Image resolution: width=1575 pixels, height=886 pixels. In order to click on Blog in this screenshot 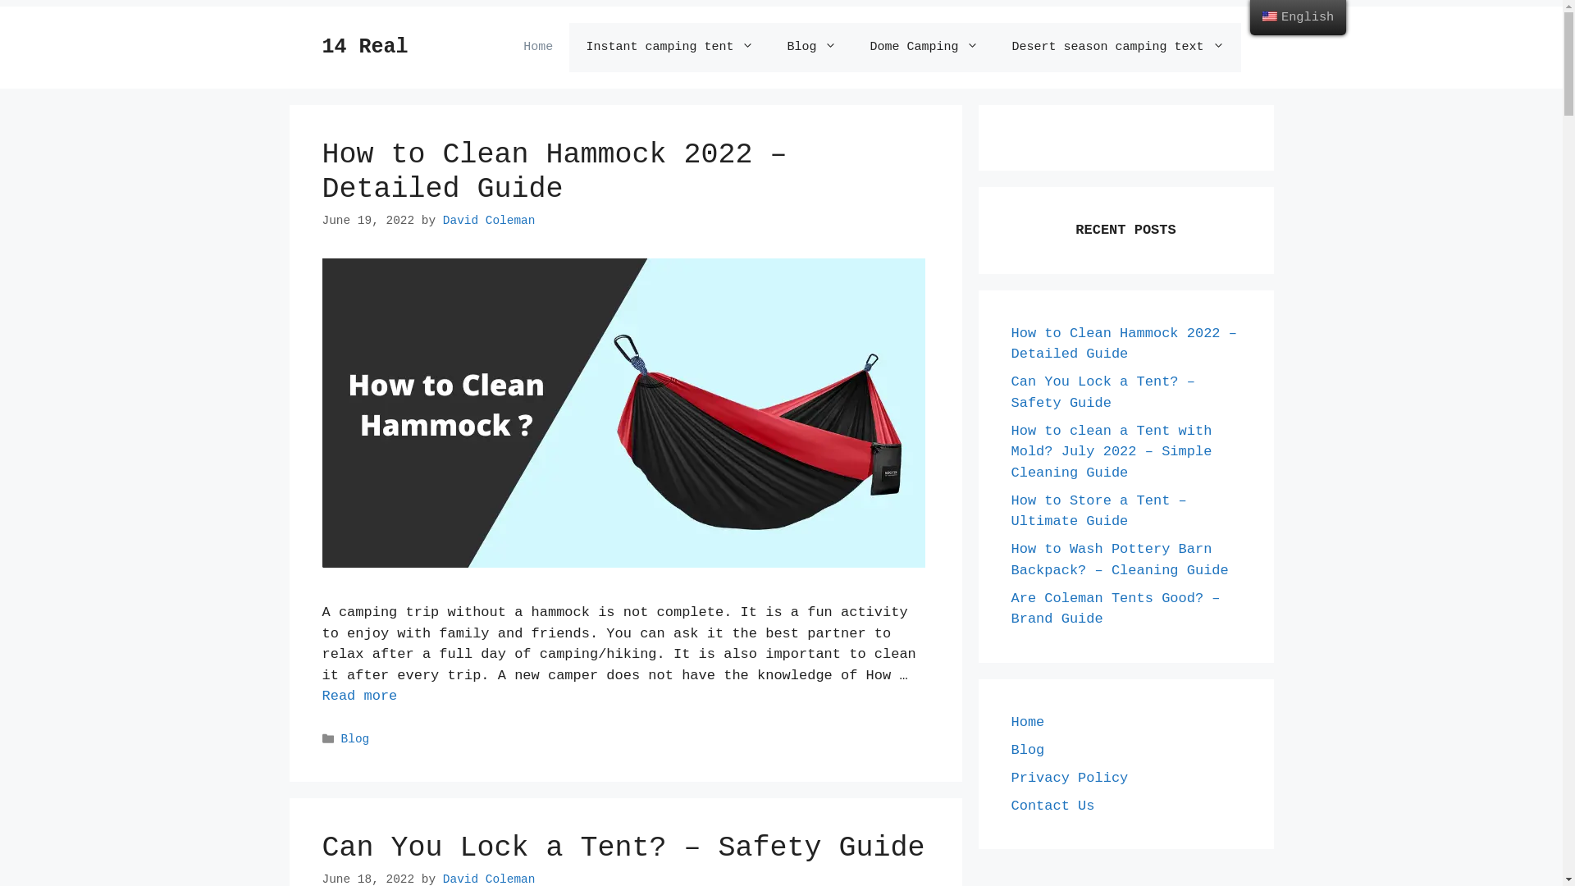, I will do `click(356, 739)`.